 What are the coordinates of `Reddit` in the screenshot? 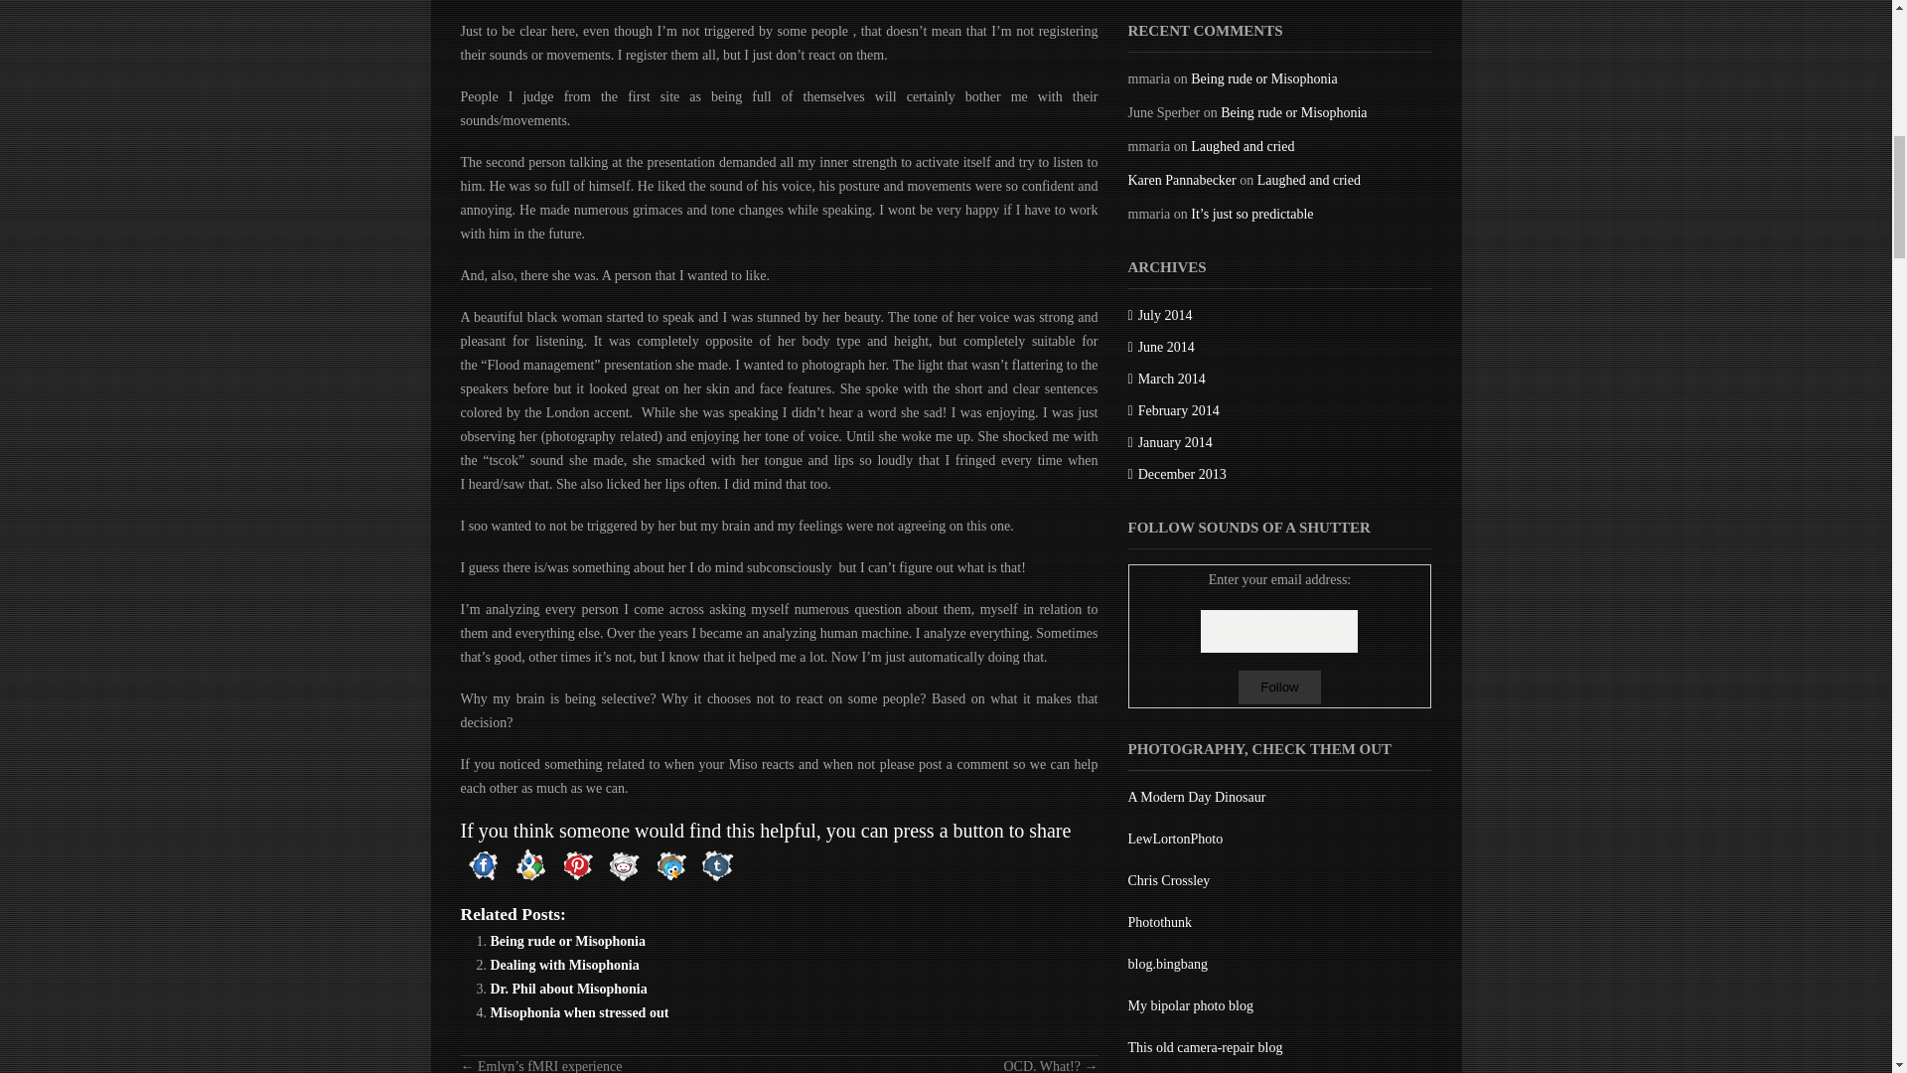 It's located at (623, 865).